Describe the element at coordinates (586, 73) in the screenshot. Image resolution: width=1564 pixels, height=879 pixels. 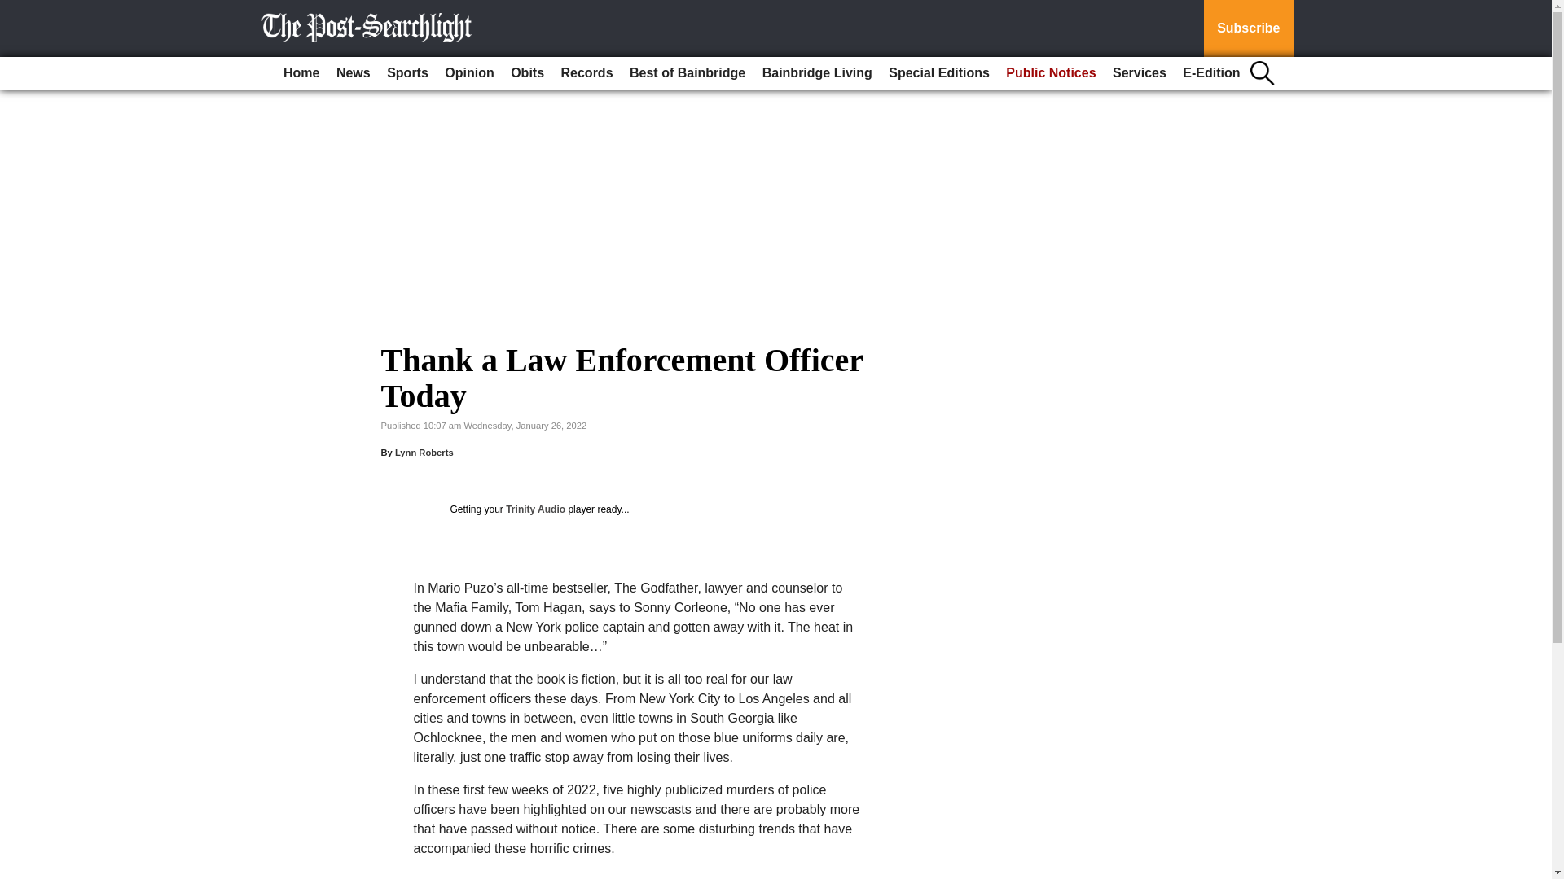
I see `Records` at that location.